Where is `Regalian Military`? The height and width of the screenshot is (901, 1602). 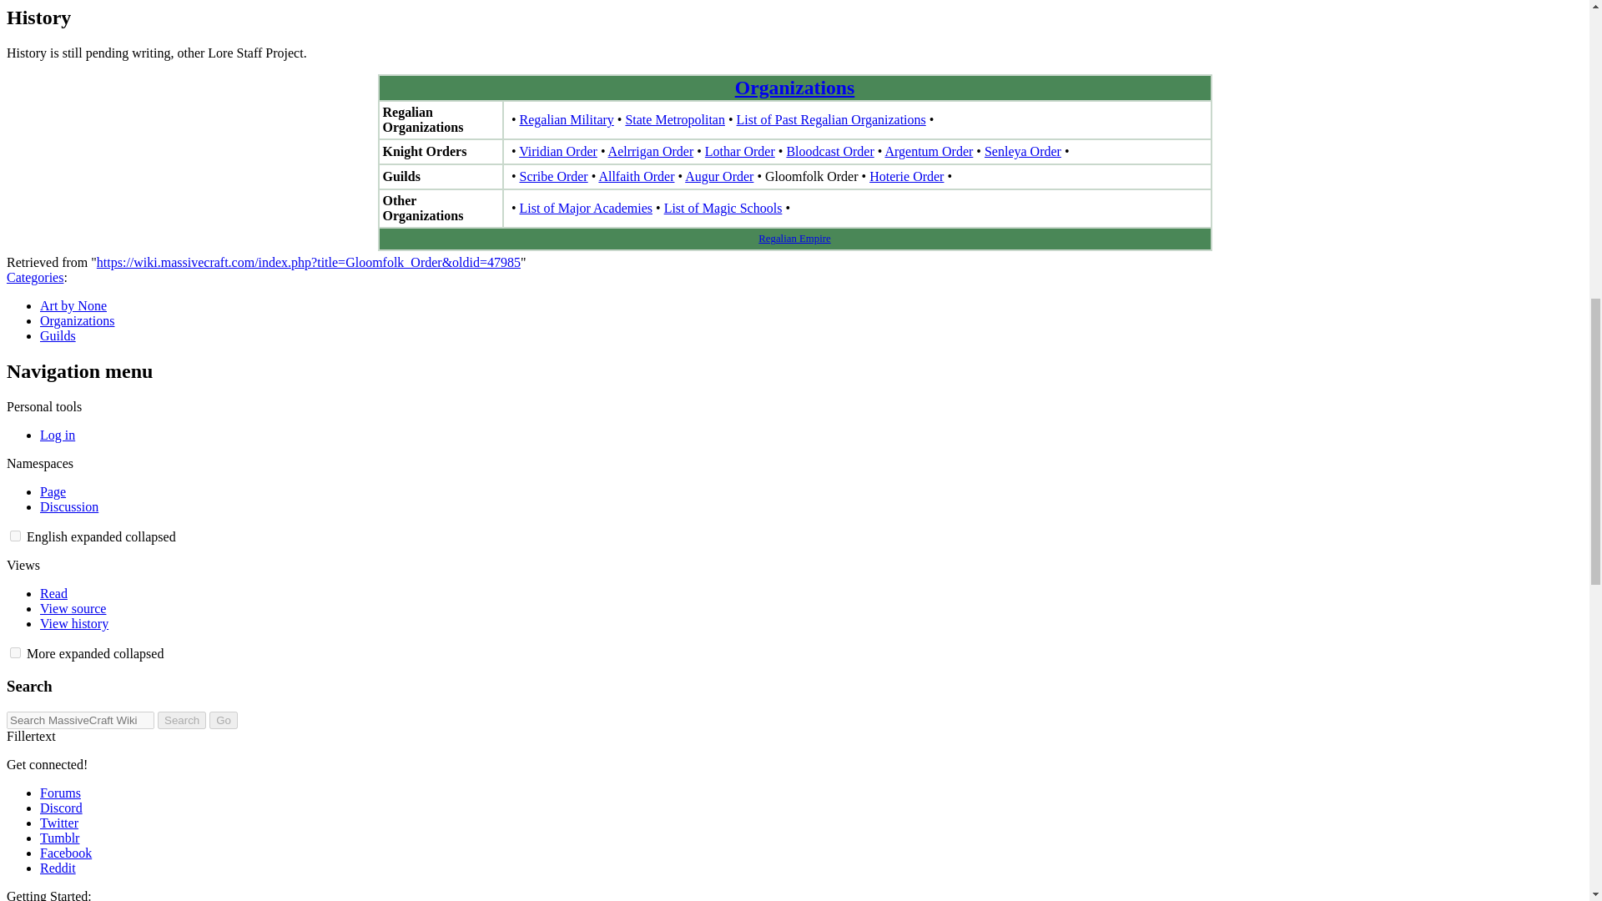
Regalian Military is located at coordinates (566, 120).